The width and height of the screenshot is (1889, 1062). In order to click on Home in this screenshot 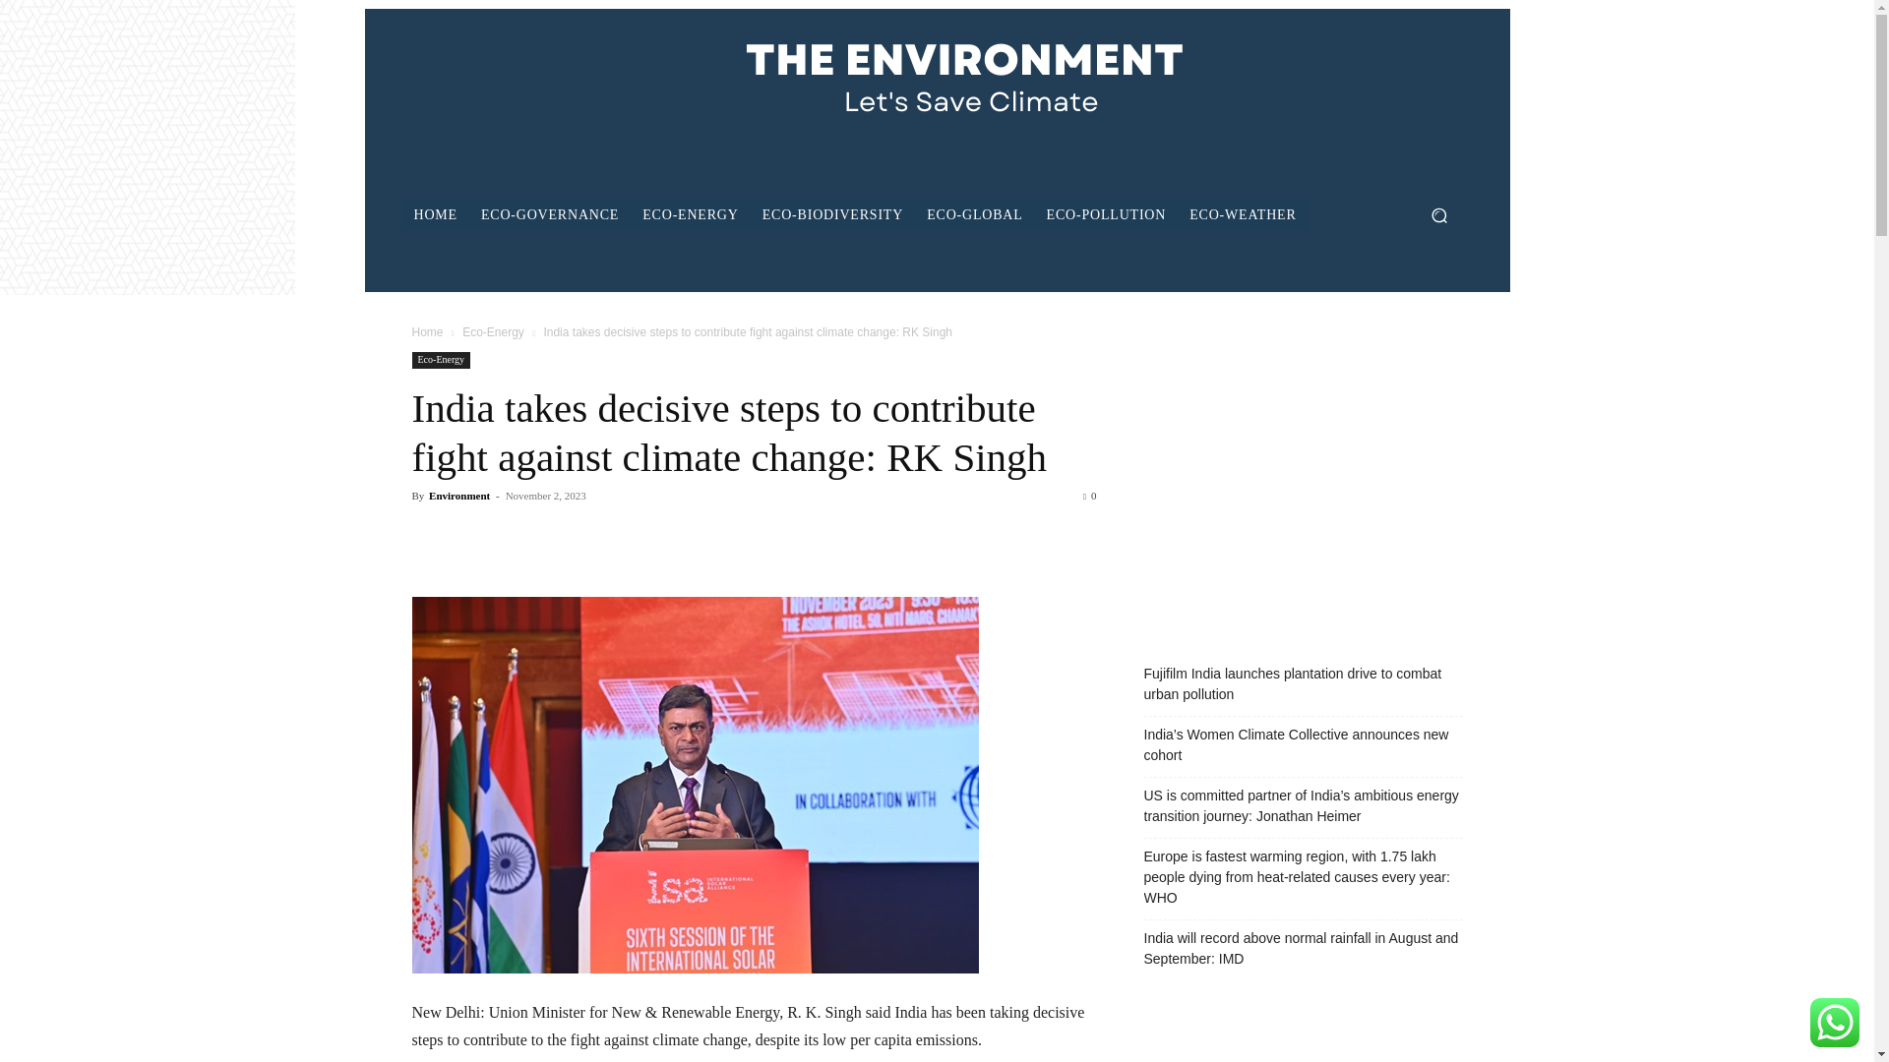, I will do `click(427, 331)`.